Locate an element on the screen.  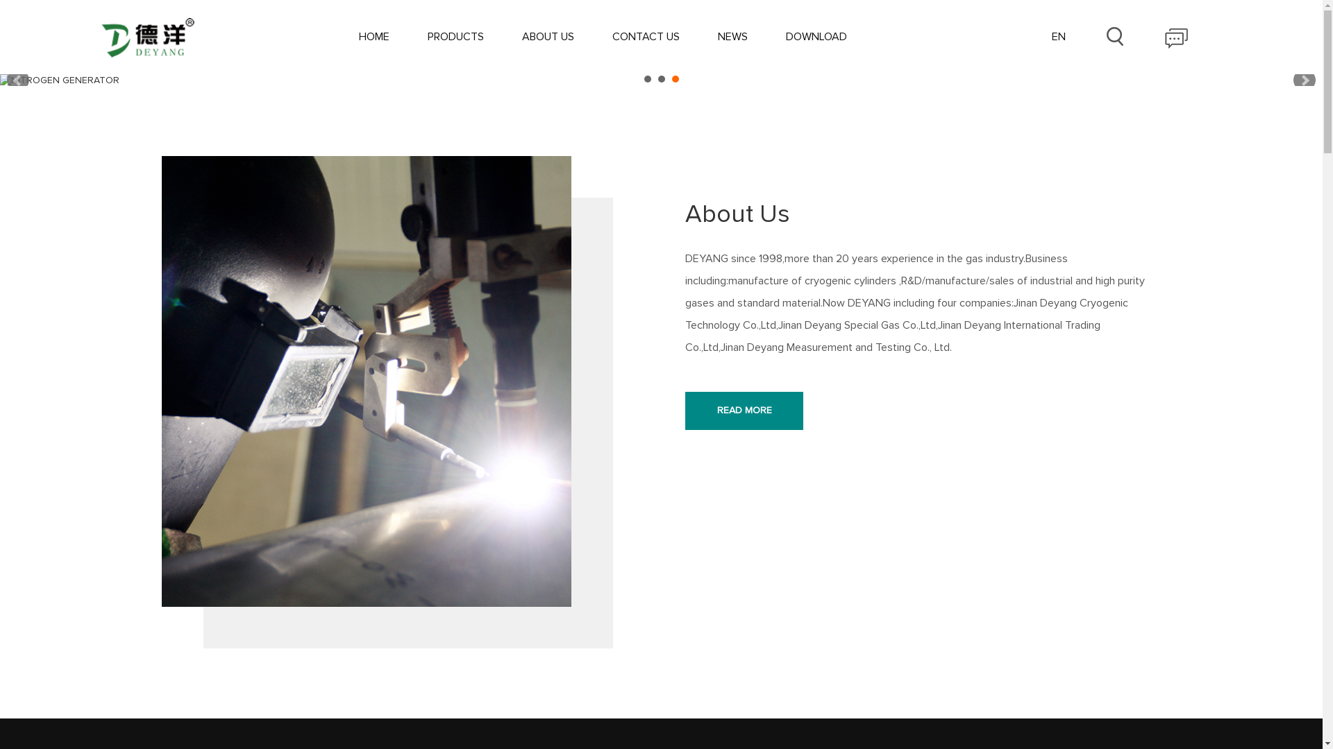
1 is located at coordinates (648, 671).